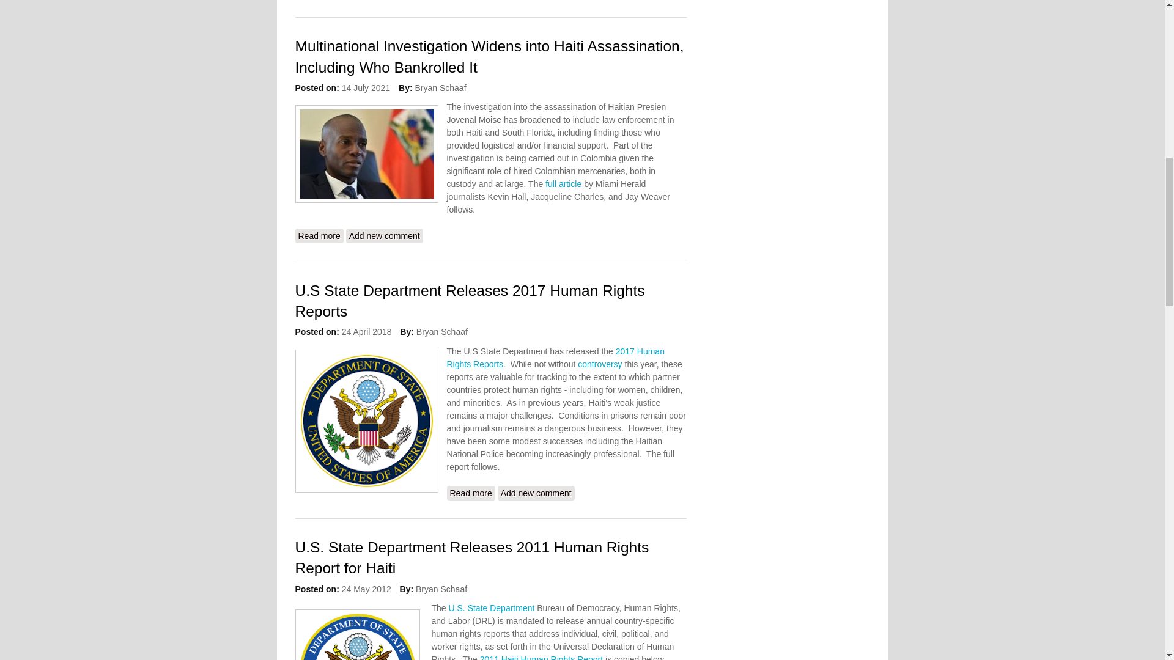 The image size is (1174, 660). What do you see at coordinates (492, 608) in the screenshot?
I see `U.S. State Department` at bounding box center [492, 608].